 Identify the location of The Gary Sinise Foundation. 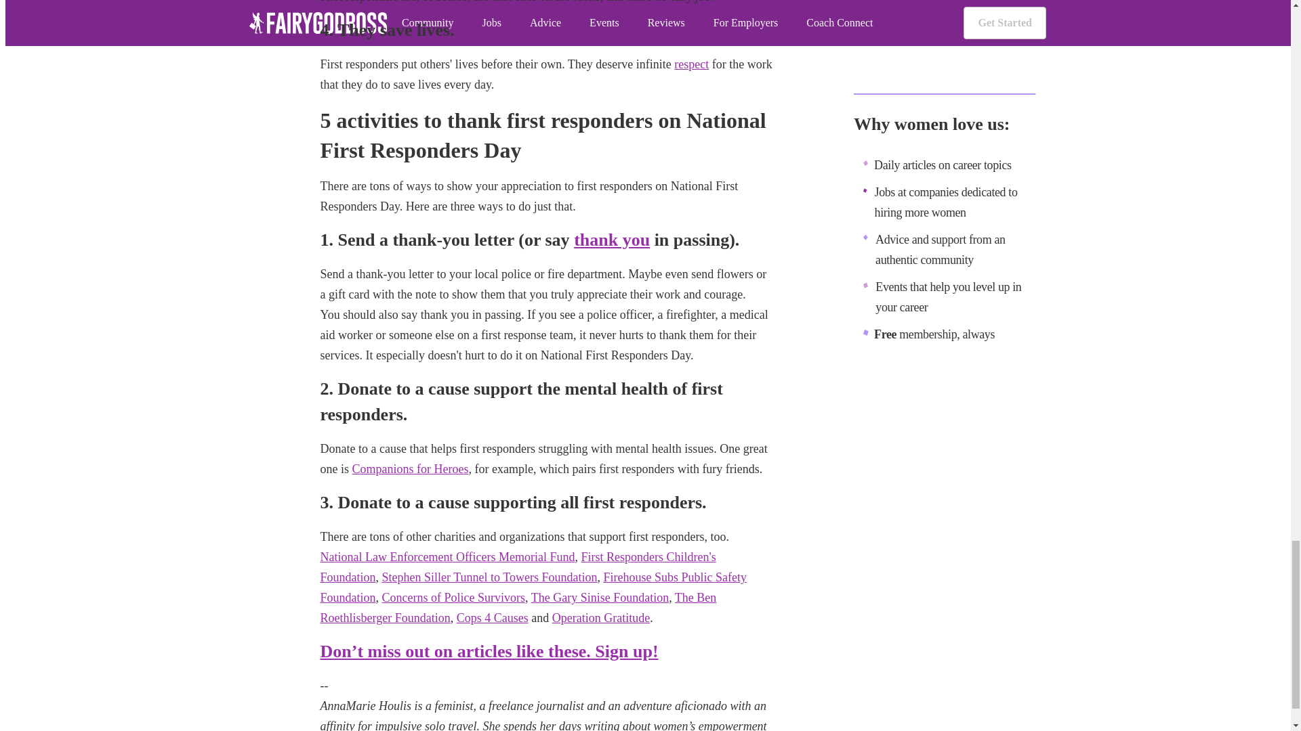
(599, 597).